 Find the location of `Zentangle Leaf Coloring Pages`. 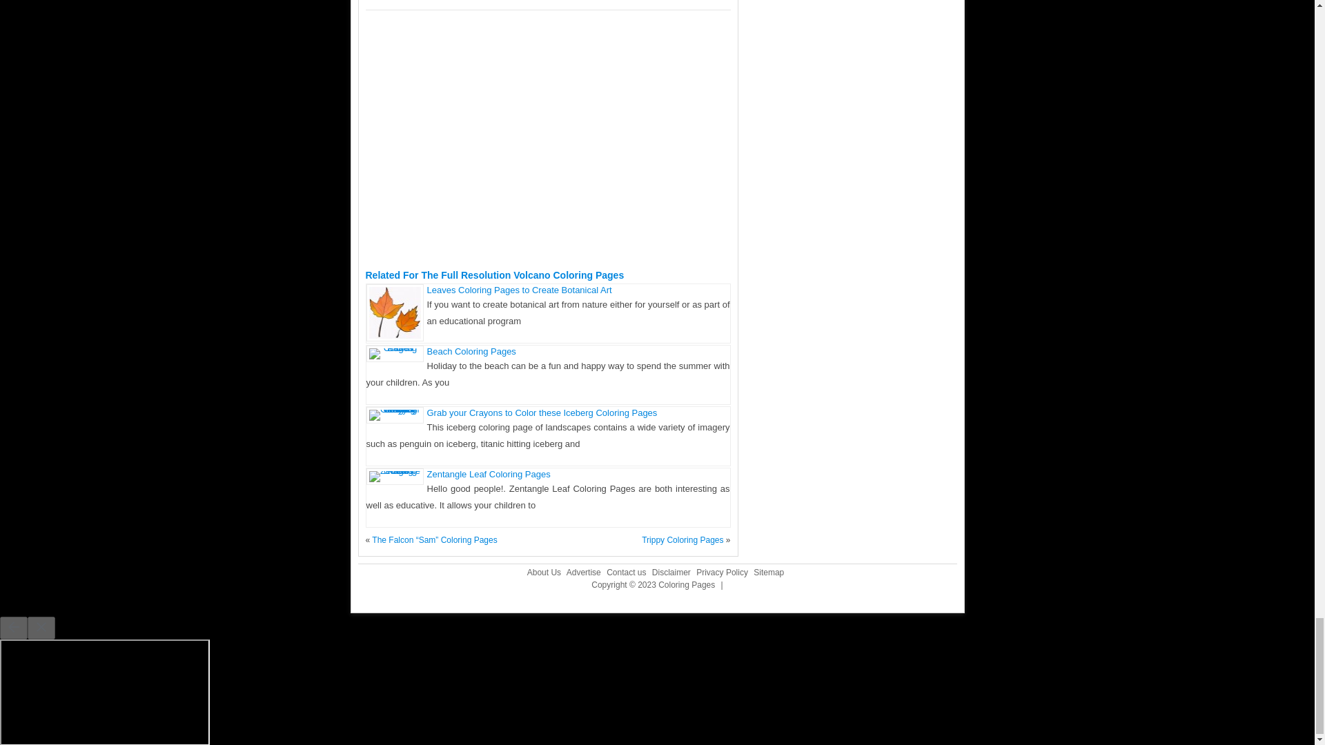

Zentangle Leaf Coloring Pages is located at coordinates (393, 470).